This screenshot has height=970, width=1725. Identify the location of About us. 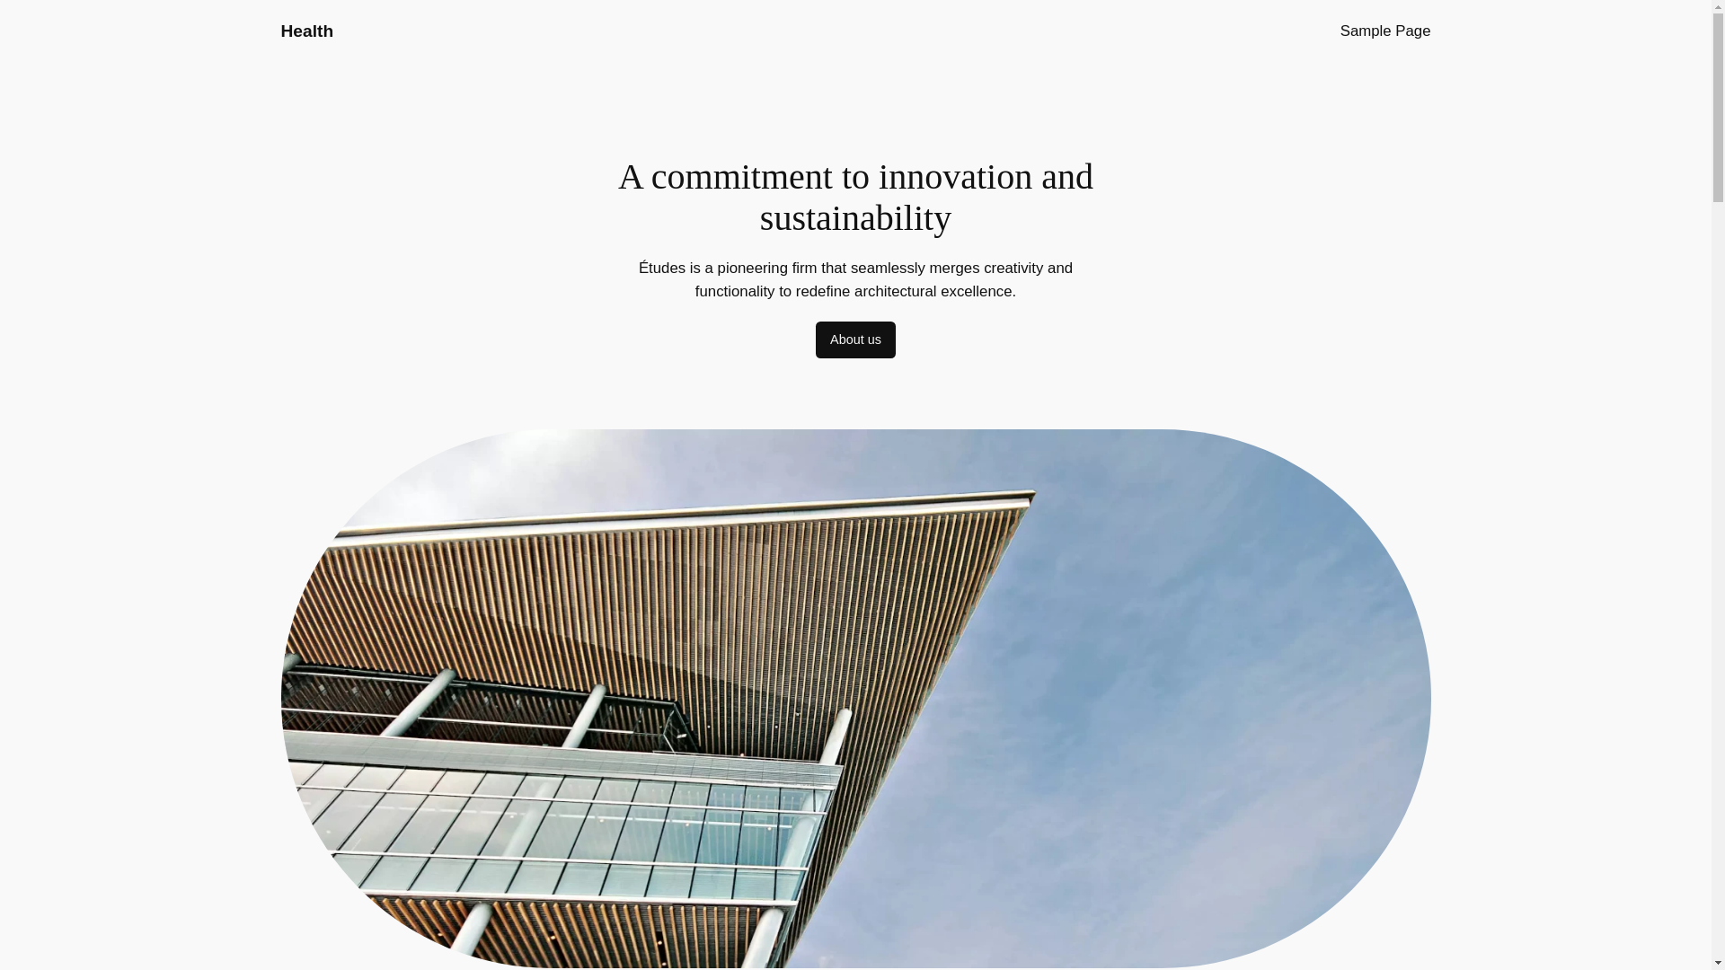
(855, 339).